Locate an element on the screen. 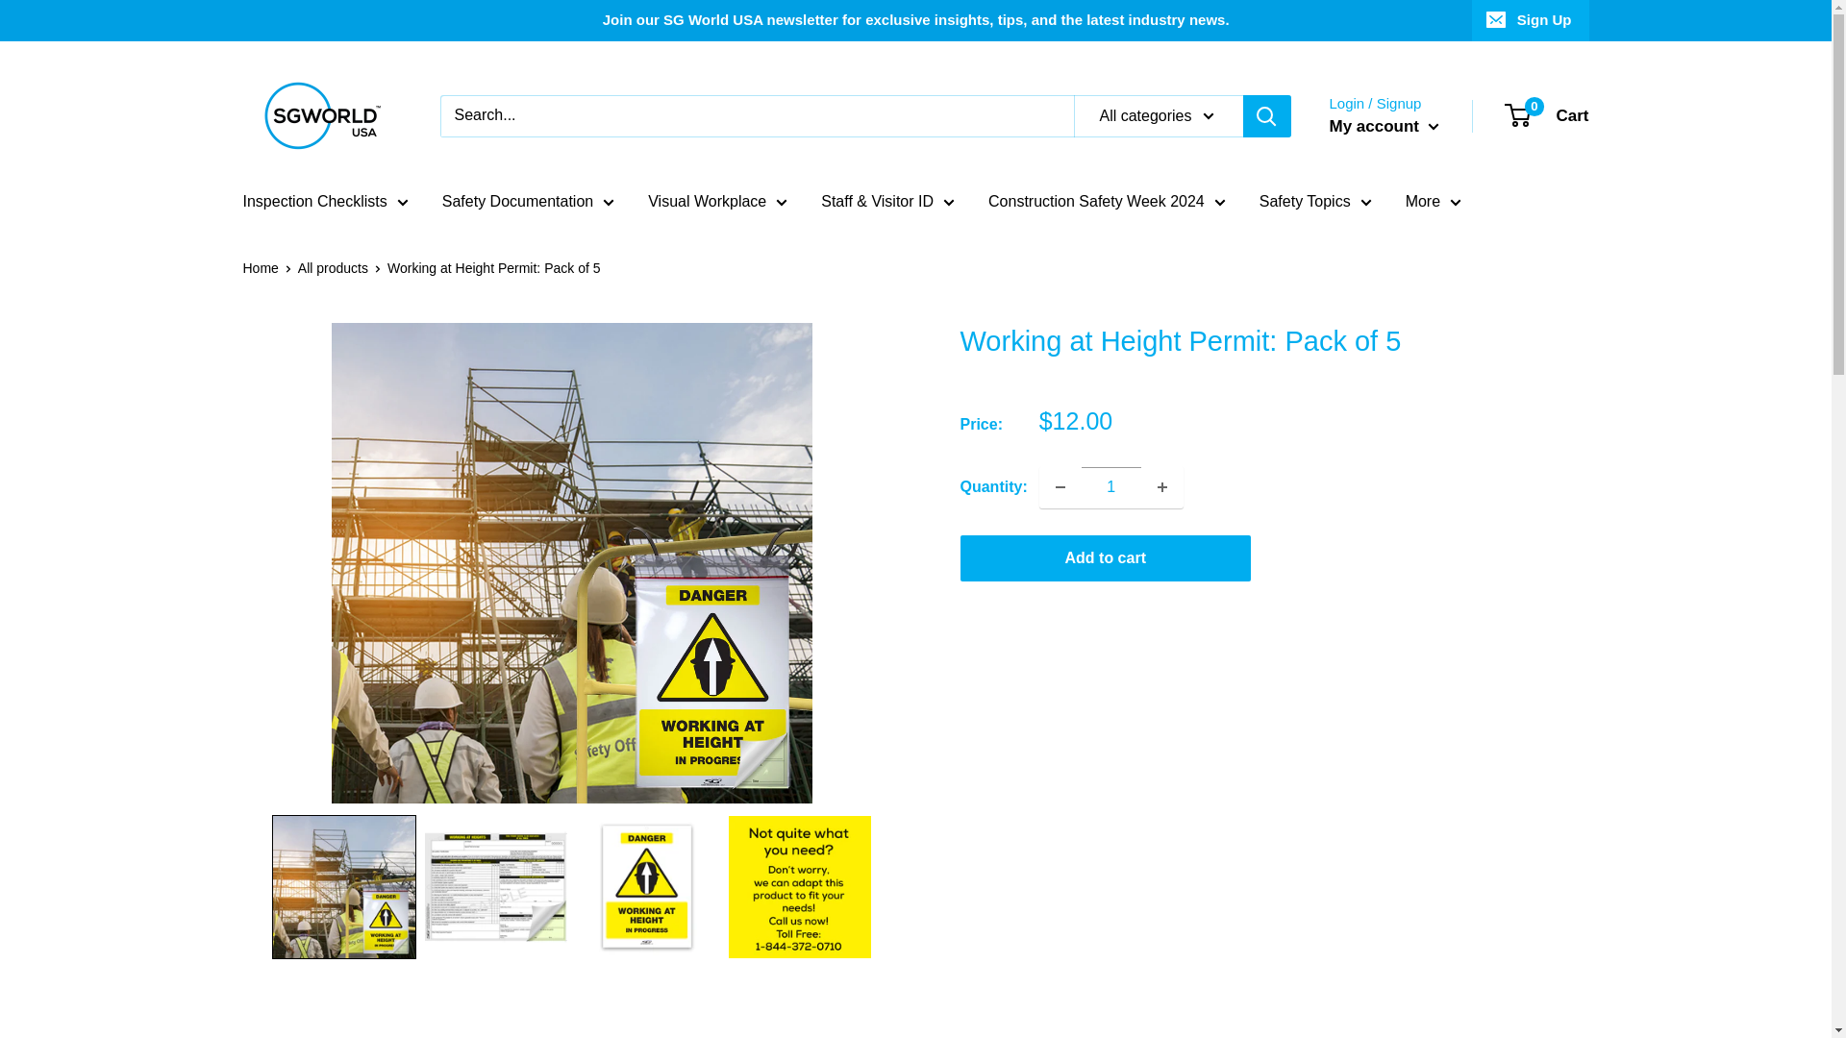  Sign Up is located at coordinates (1531, 20).